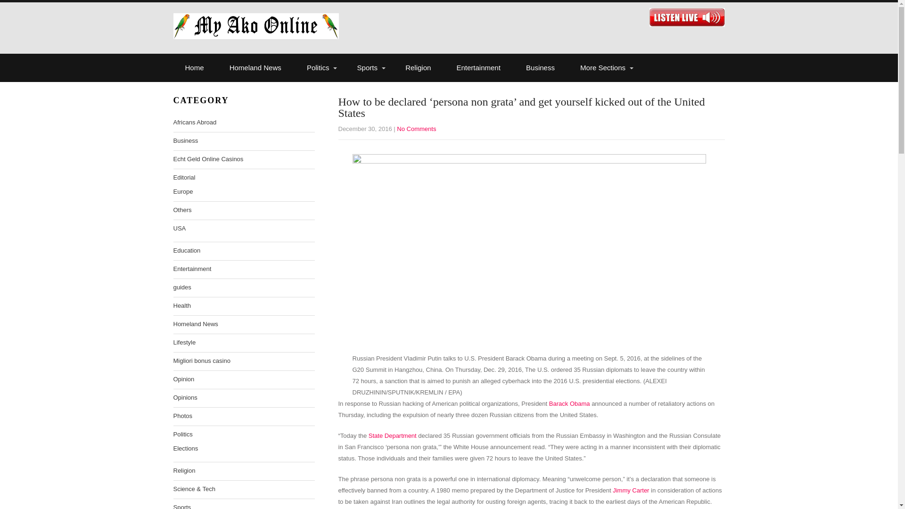  I want to click on Religion, so click(418, 68).